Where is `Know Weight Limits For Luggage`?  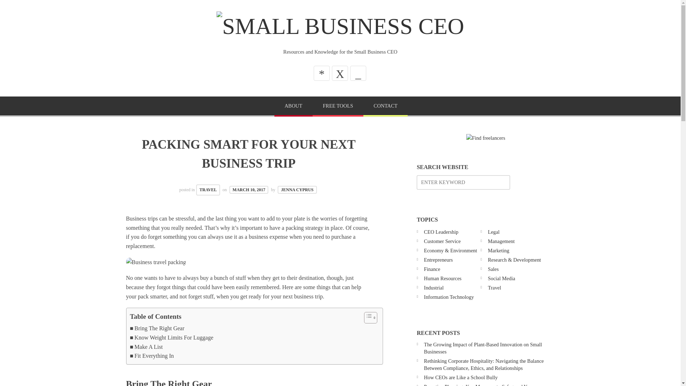 Know Weight Limits For Luggage is located at coordinates (171, 337).